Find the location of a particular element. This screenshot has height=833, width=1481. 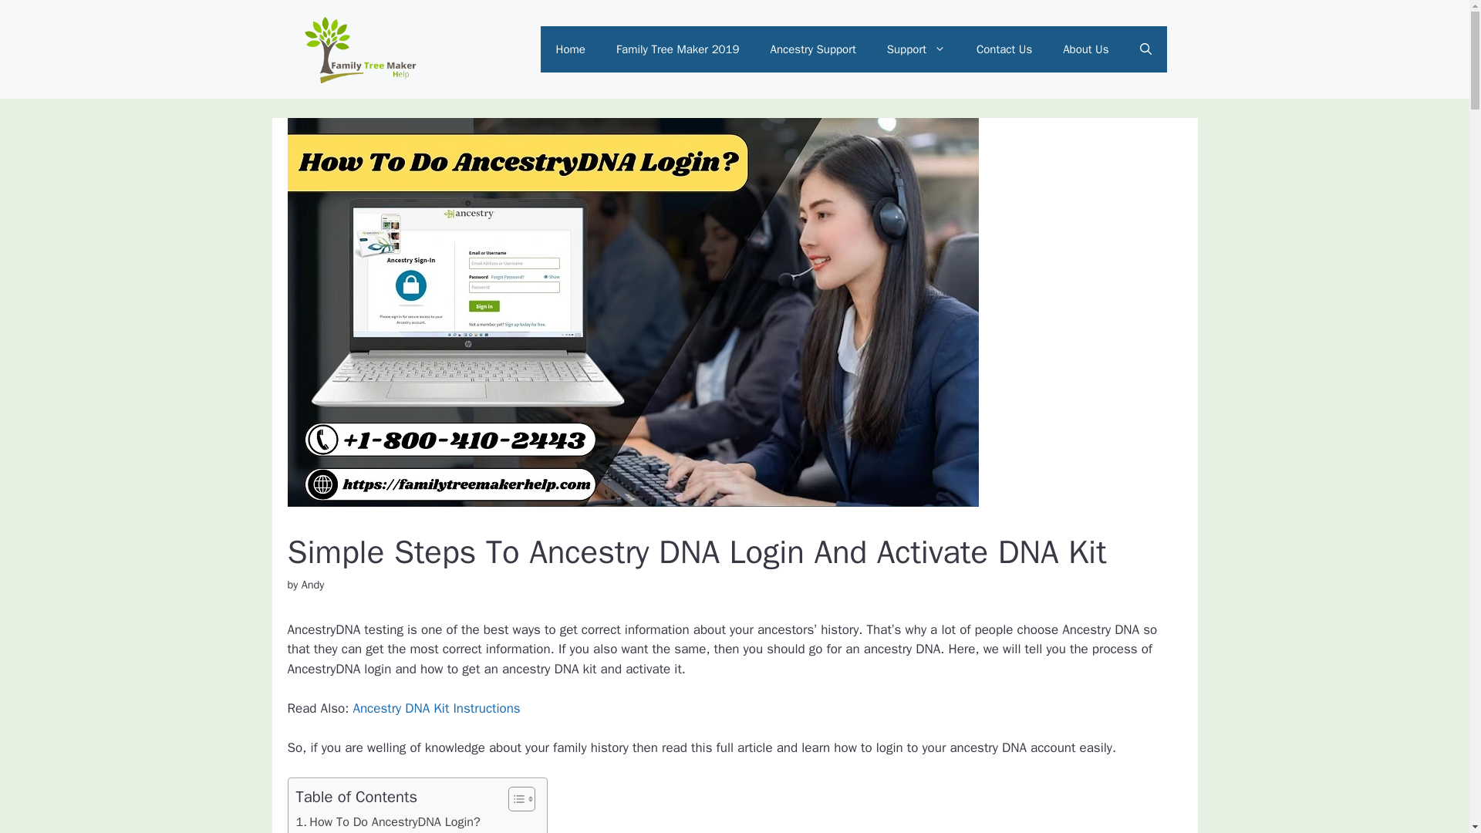

Support is located at coordinates (916, 49).